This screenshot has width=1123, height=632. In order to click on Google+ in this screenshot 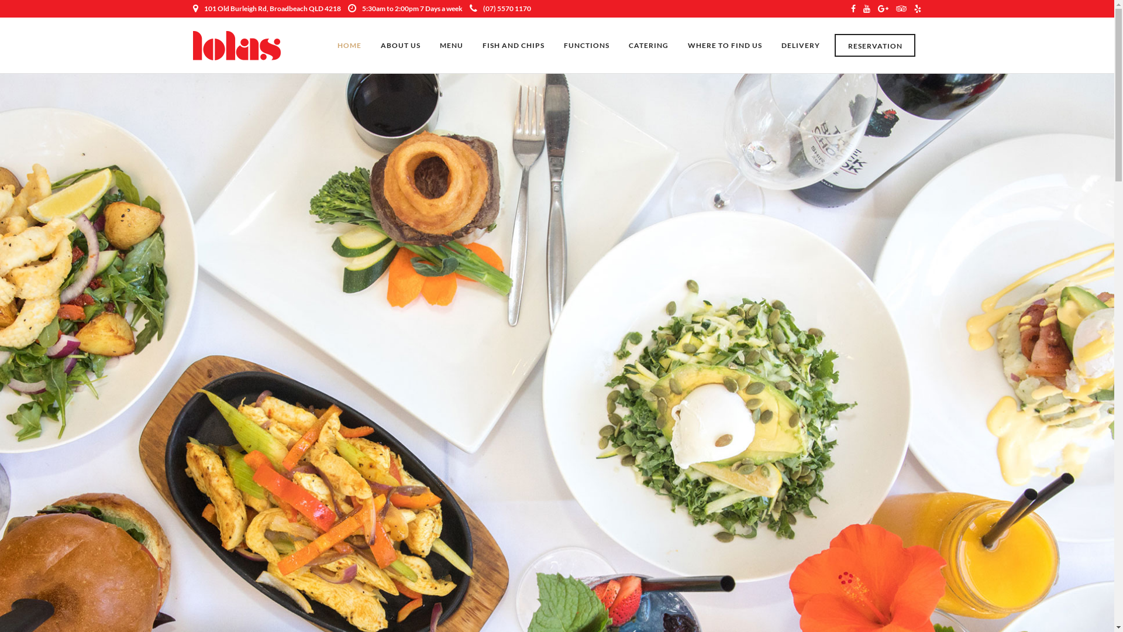, I will do `click(883, 9)`.